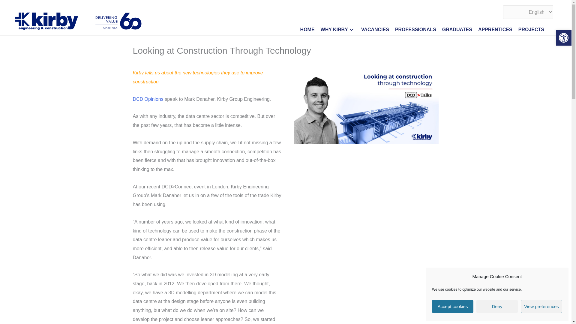 This screenshot has height=324, width=576. Describe the element at coordinates (532, 30) in the screenshot. I see `PROJECTS` at that location.